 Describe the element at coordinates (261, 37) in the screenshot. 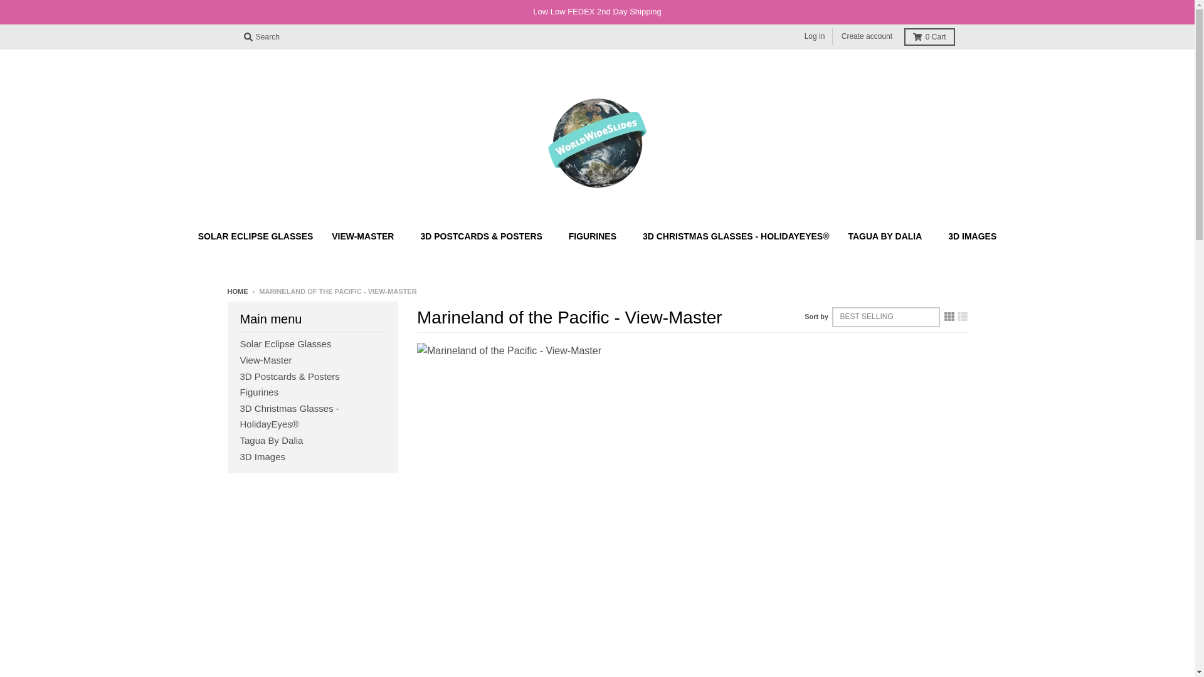

I see `Search` at that location.